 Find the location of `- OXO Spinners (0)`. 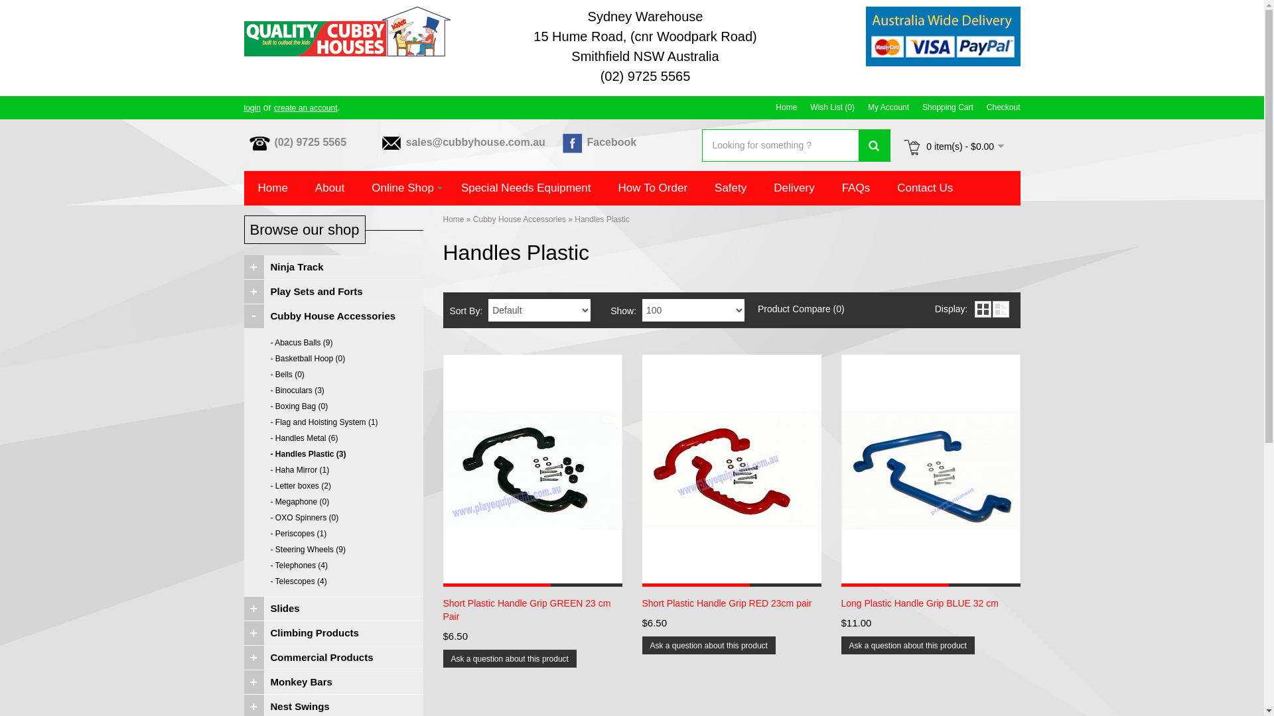

- OXO Spinners (0) is located at coordinates (334, 518).